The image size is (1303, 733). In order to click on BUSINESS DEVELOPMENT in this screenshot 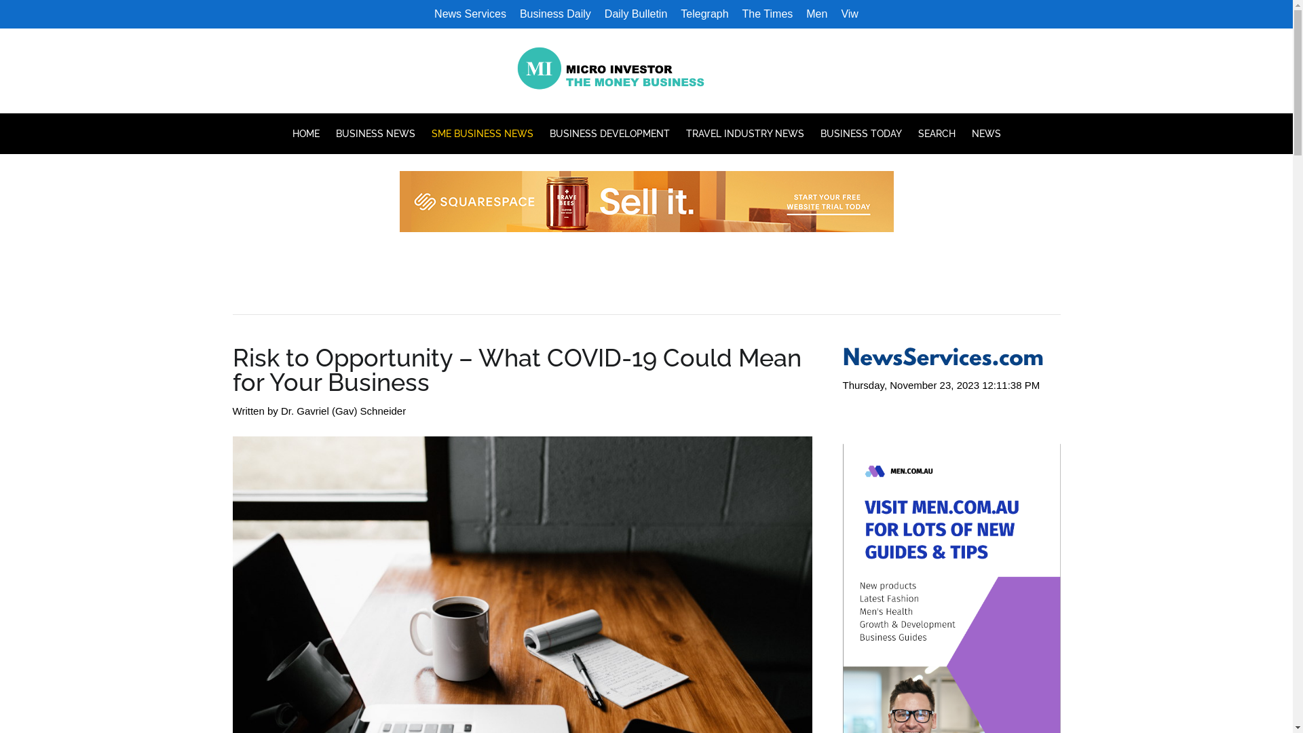, I will do `click(609, 134)`.